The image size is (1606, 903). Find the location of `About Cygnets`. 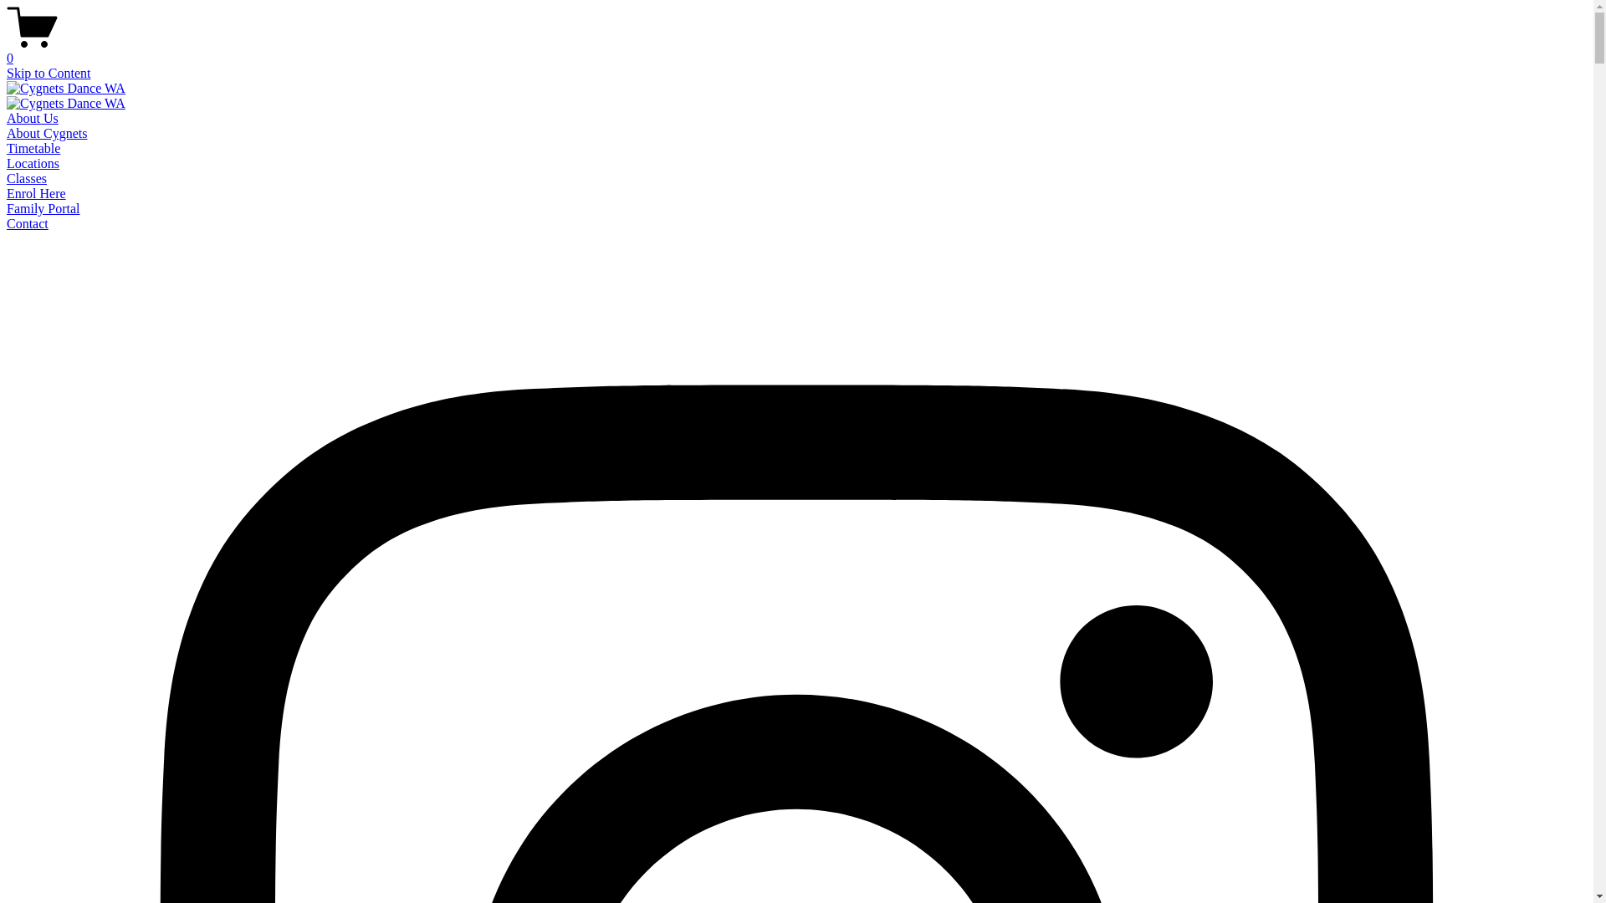

About Cygnets is located at coordinates (47, 134).